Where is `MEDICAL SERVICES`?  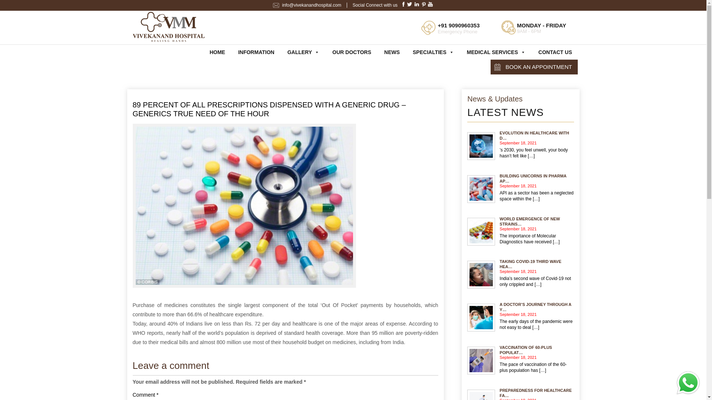
MEDICAL SERVICES is located at coordinates (496, 52).